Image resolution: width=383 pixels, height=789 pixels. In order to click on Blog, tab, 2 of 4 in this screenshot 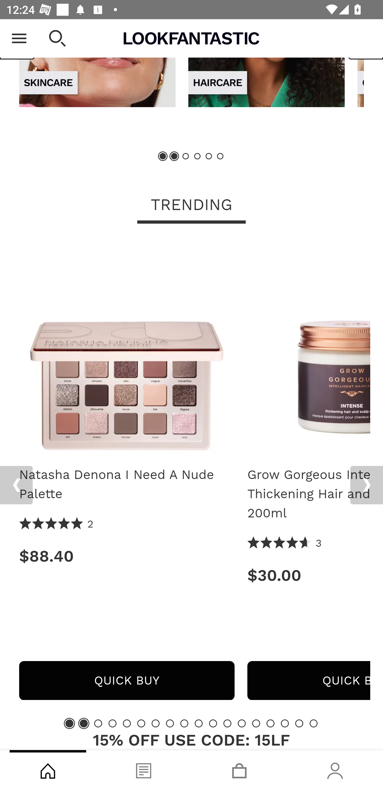, I will do `click(144, 770)`.